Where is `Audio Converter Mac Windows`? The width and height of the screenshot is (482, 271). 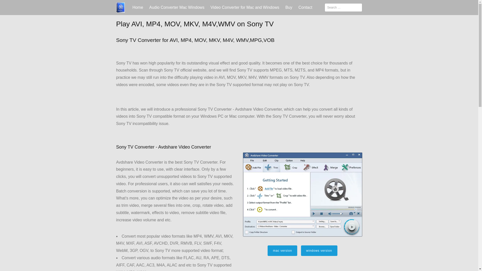 Audio Converter Mac Windows is located at coordinates (177, 8).